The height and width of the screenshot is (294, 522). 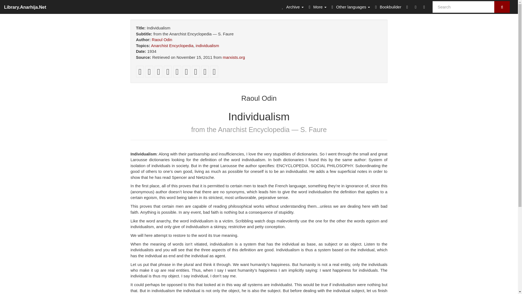 What do you see at coordinates (502, 7) in the screenshot?
I see `Search` at bounding box center [502, 7].